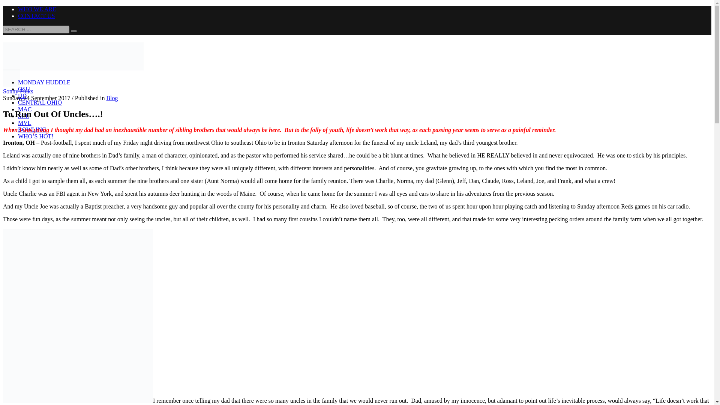 This screenshot has height=405, width=720. What do you see at coordinates (112, 98) in the screenshot?
I see `Blog` at bounding box center [112, 98].